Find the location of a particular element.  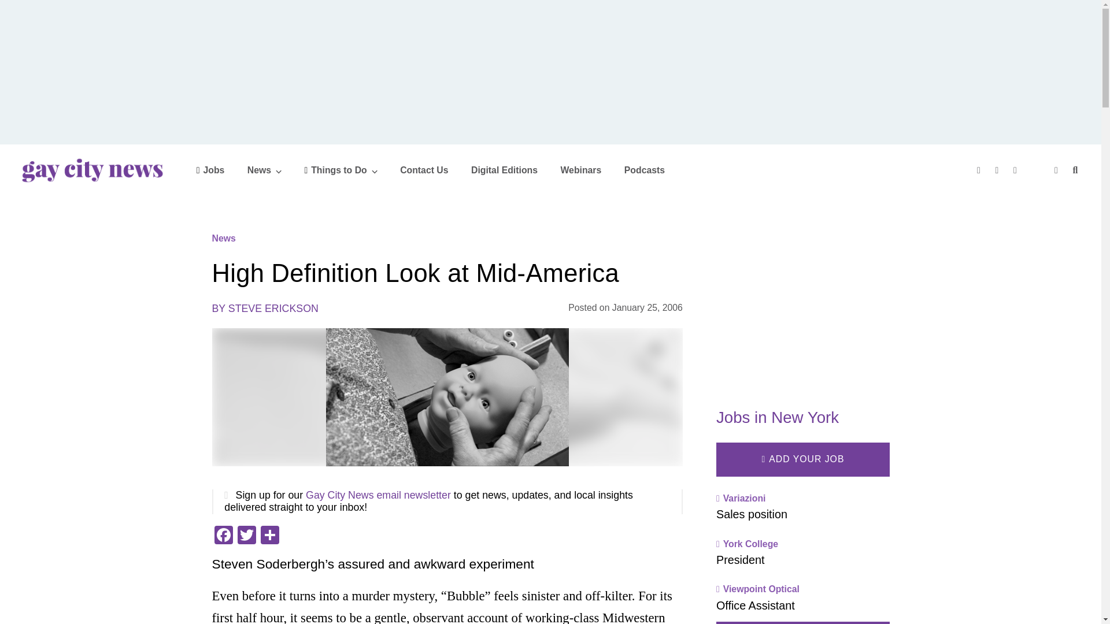

Facebook is located at coordinates (223, 536).